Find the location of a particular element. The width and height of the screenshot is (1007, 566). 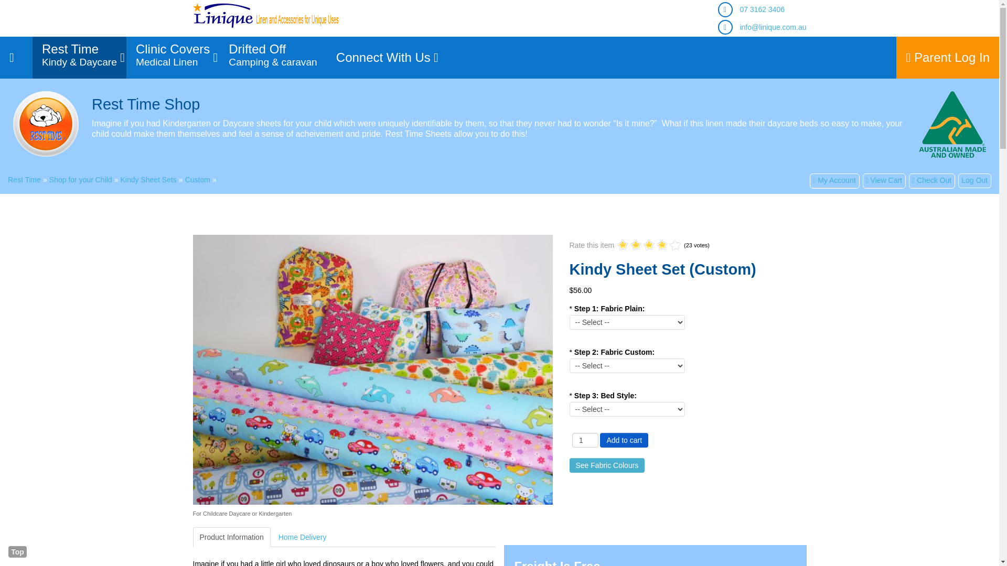

3 stars out of 5 is located at coordinates (623, 245).